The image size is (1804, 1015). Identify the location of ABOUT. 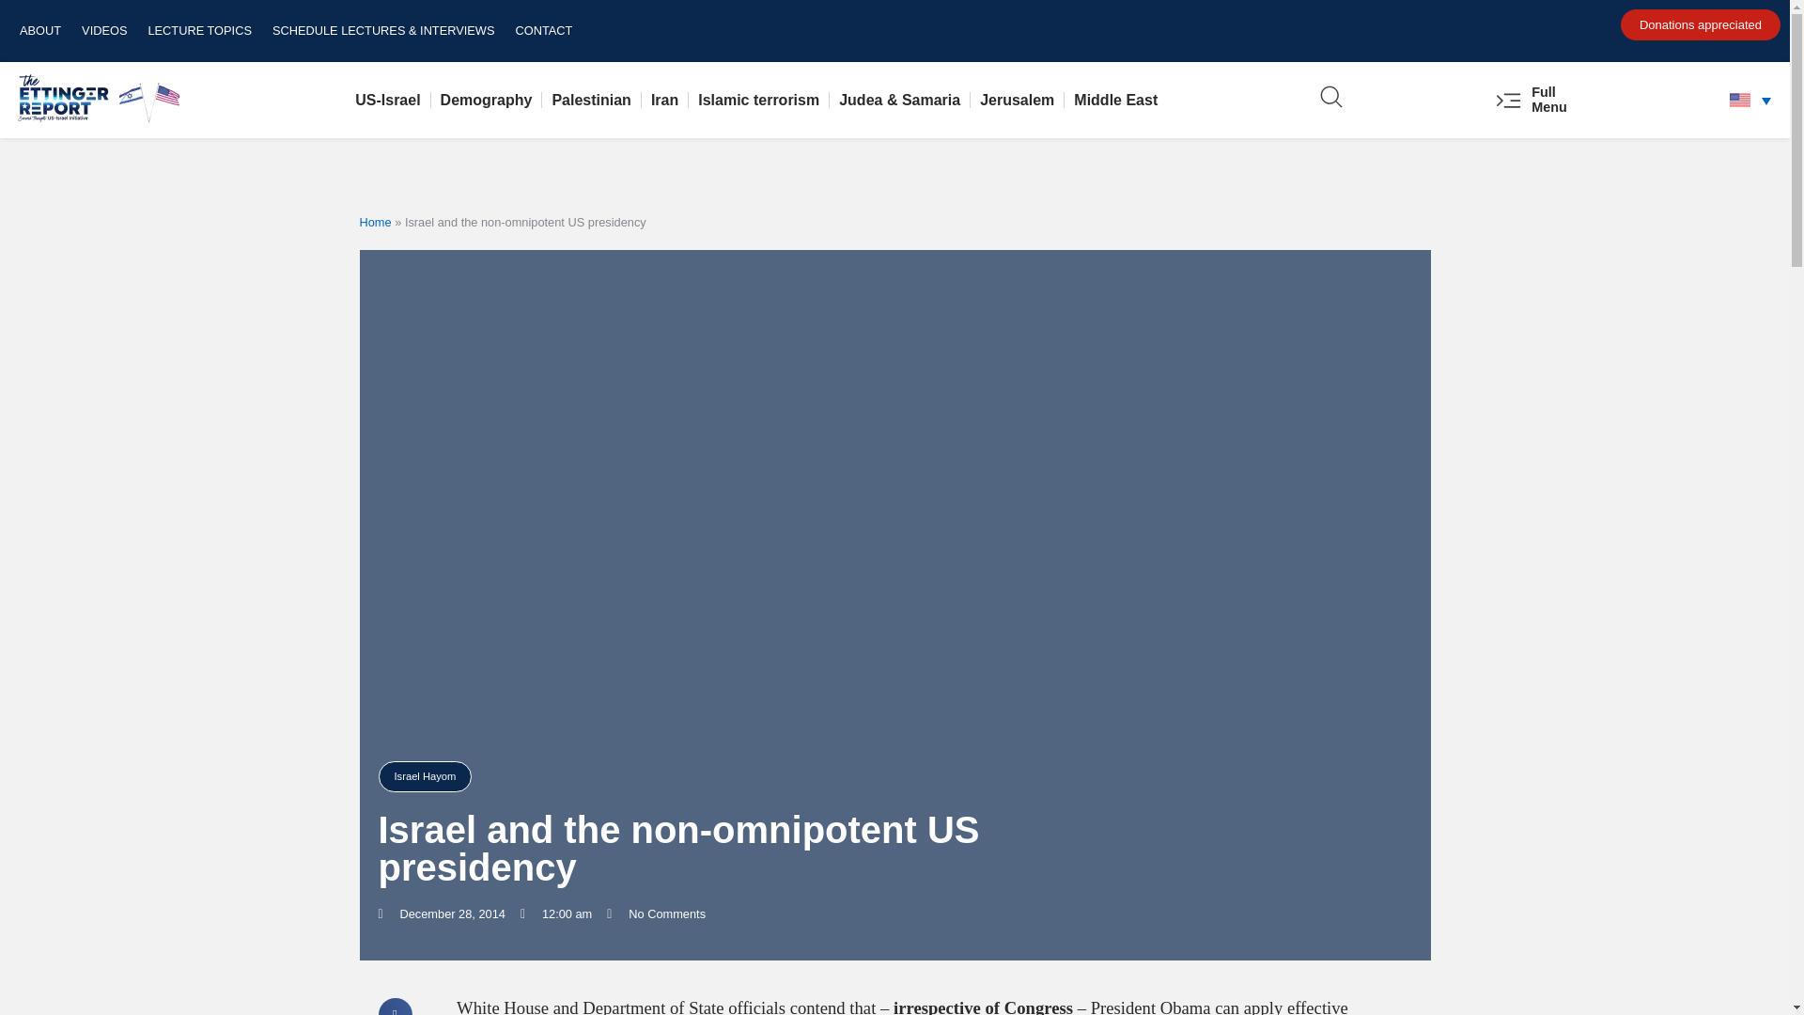
(39, 30).